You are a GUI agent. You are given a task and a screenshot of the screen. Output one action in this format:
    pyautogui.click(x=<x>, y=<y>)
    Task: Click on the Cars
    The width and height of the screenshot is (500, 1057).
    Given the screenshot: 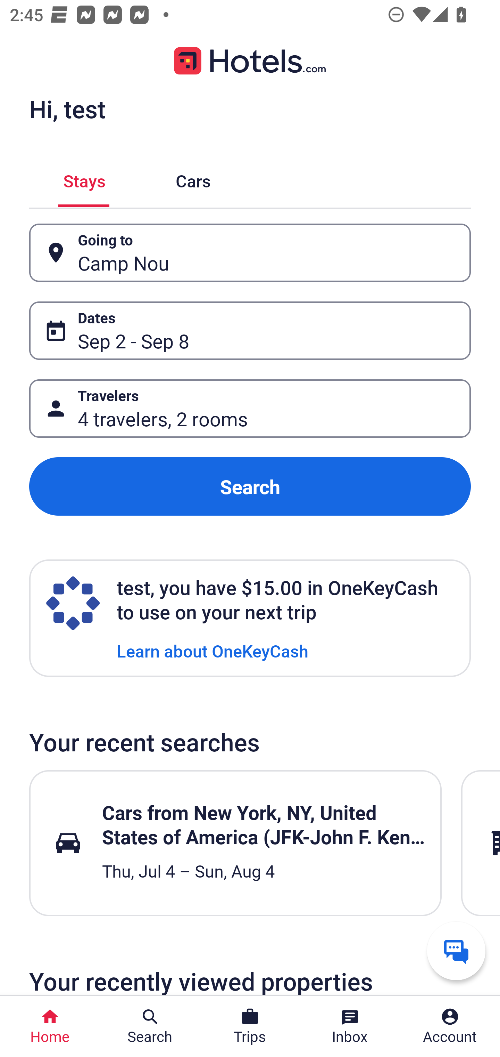 What is the action you would take?
    pyautogui.click(x=193, y=179)
    